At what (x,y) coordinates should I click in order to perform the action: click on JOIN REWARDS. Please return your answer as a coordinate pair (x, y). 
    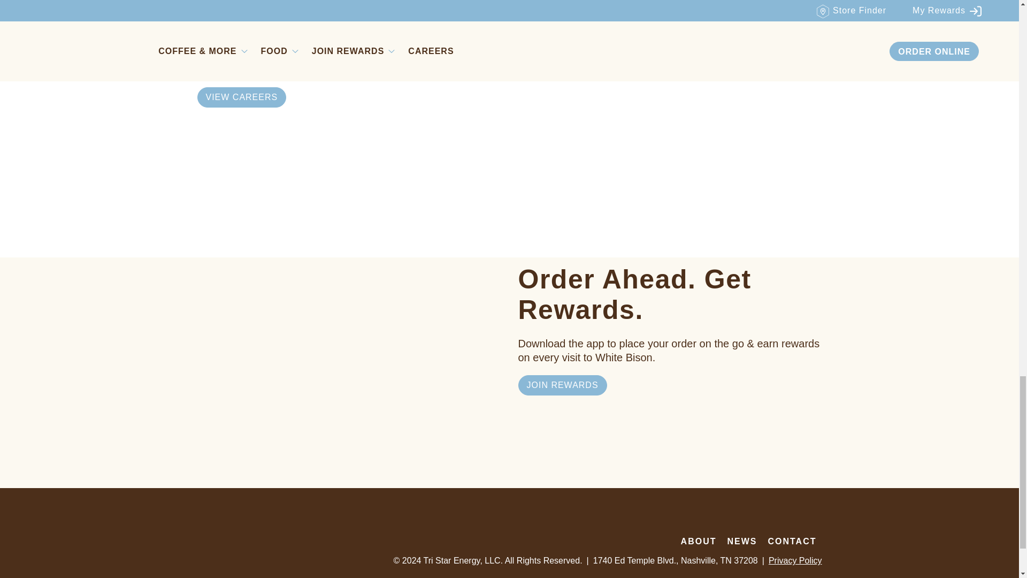
    Looking at the image, I should click on (562, 385).